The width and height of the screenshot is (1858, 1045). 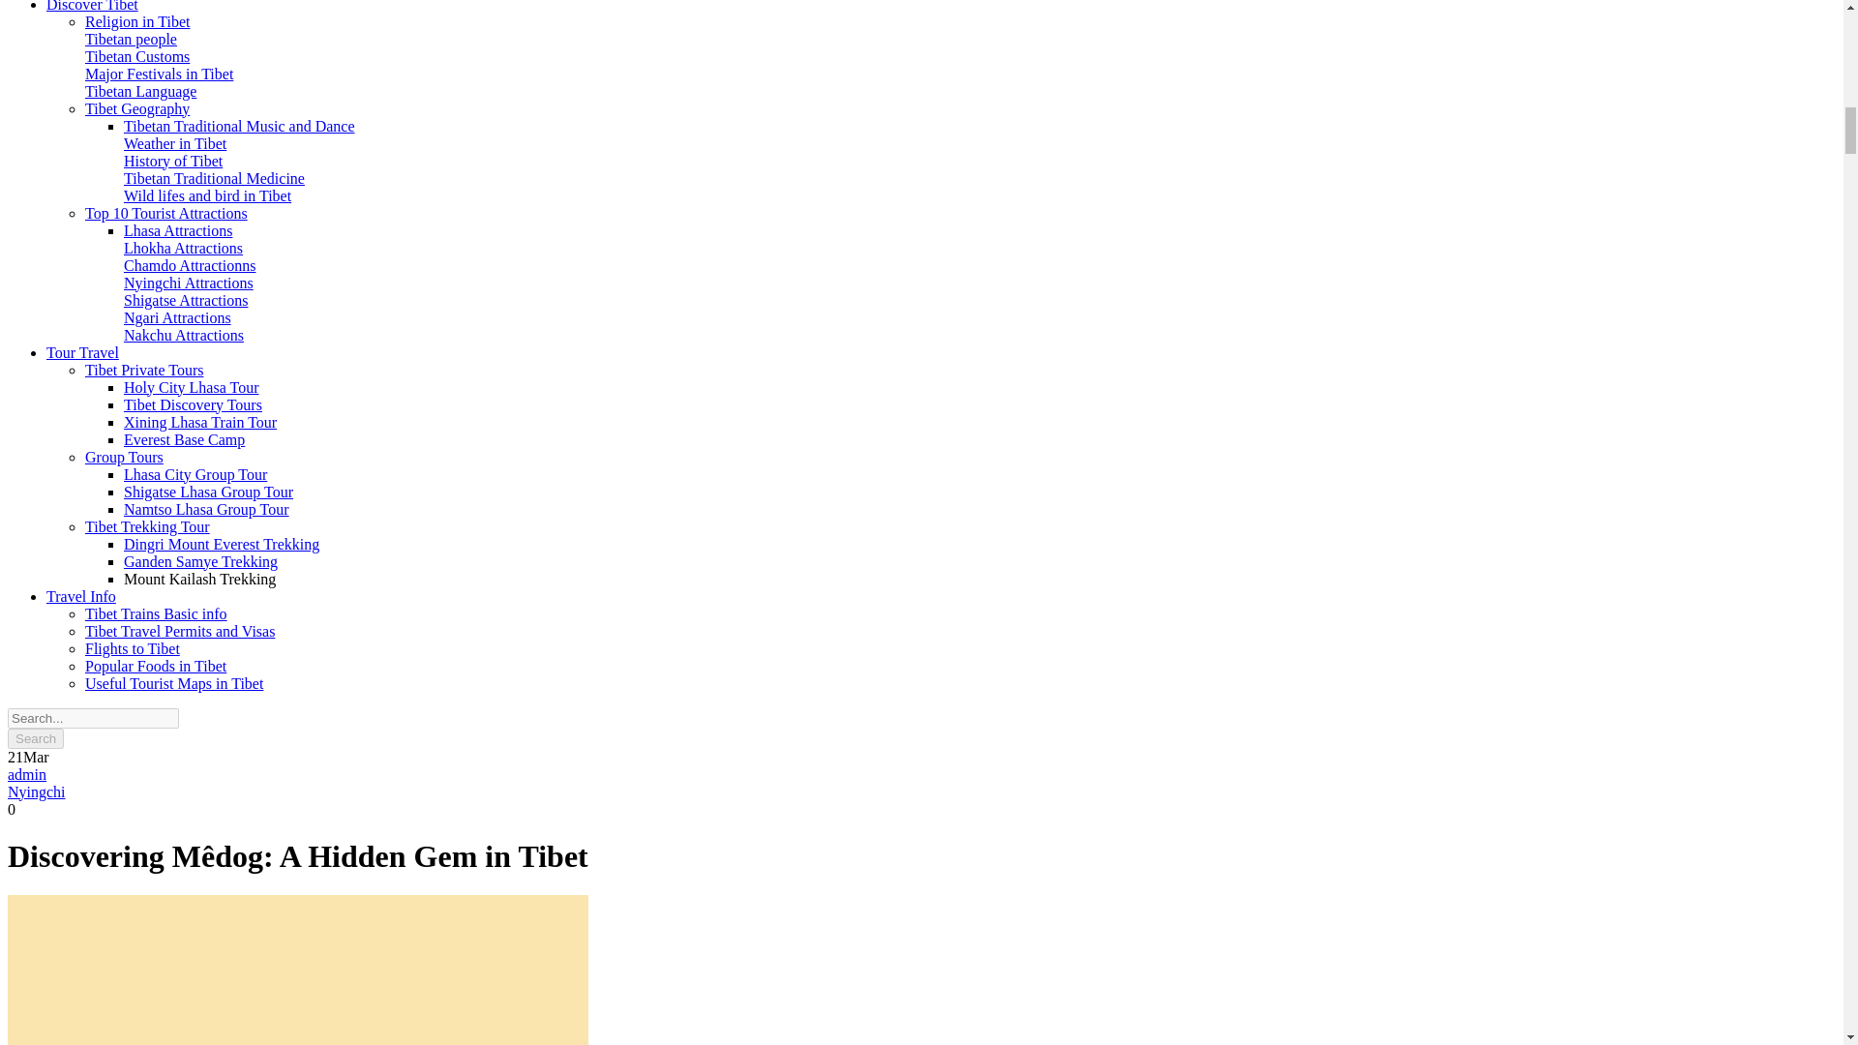 What do you see at coordinates (141, 91) in the screenshot?
I see `Tibetan Language` at bounding box center [141, 91].